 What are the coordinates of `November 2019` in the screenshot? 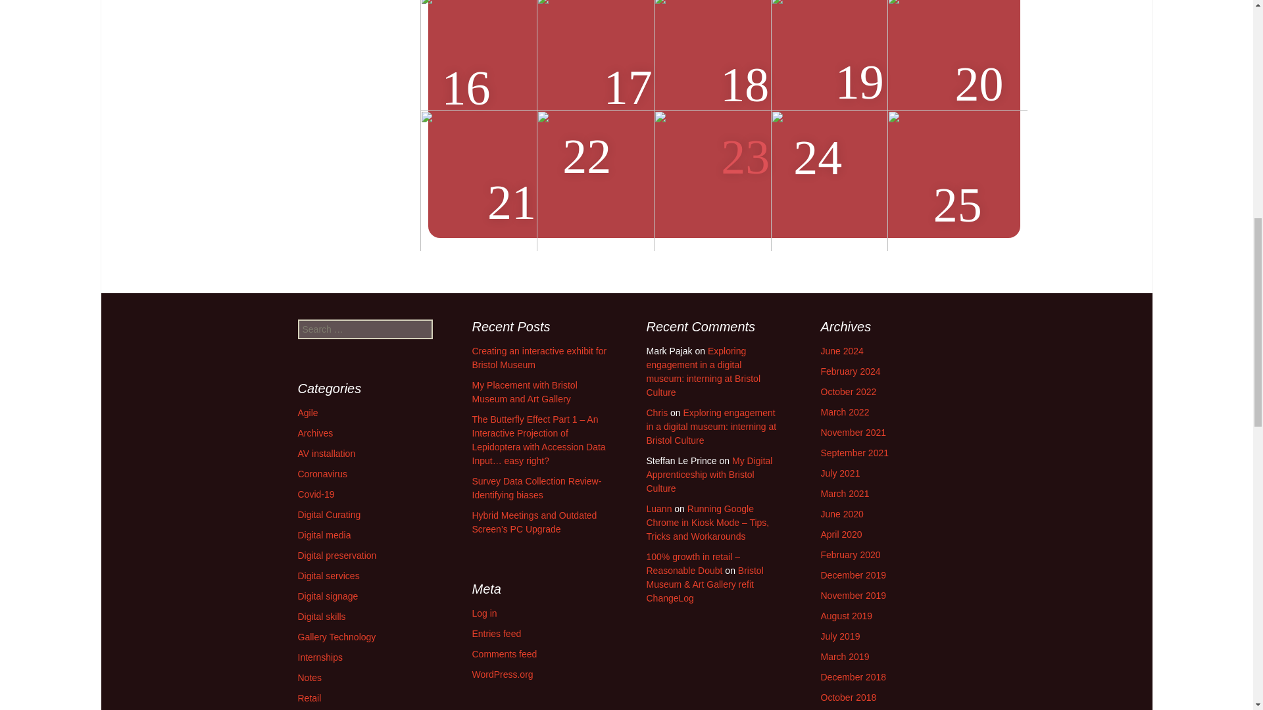 It's located at (854, 595).